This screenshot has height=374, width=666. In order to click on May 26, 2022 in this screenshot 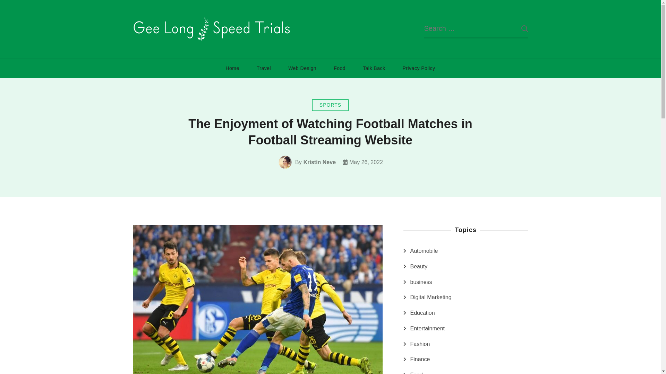, I will do `click(366, 162)`.